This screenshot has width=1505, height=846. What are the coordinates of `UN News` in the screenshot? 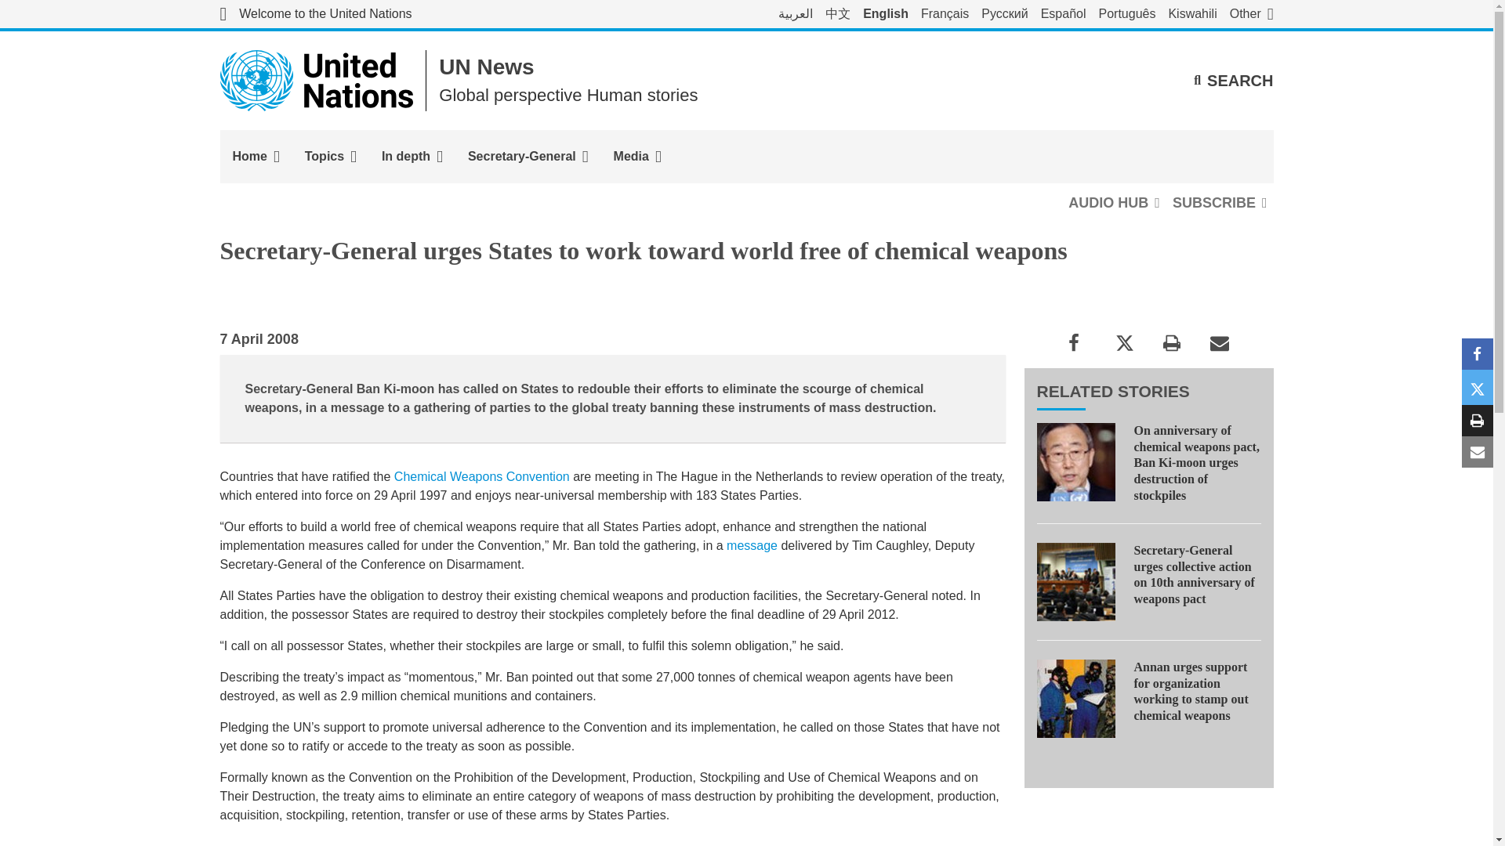 It's located at (486, 67).